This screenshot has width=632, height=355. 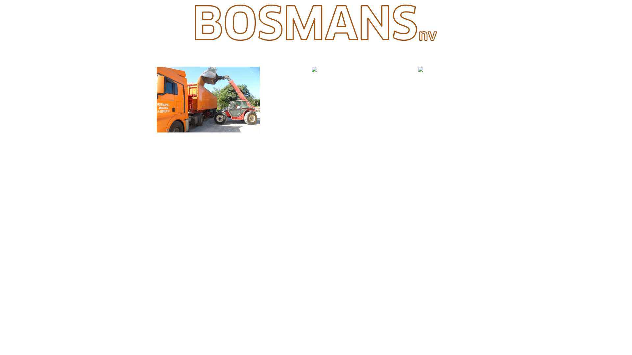 What do you see at coordinates (281, 79) in the screenshot?
I see `  ` at bounding box center [281, 79].